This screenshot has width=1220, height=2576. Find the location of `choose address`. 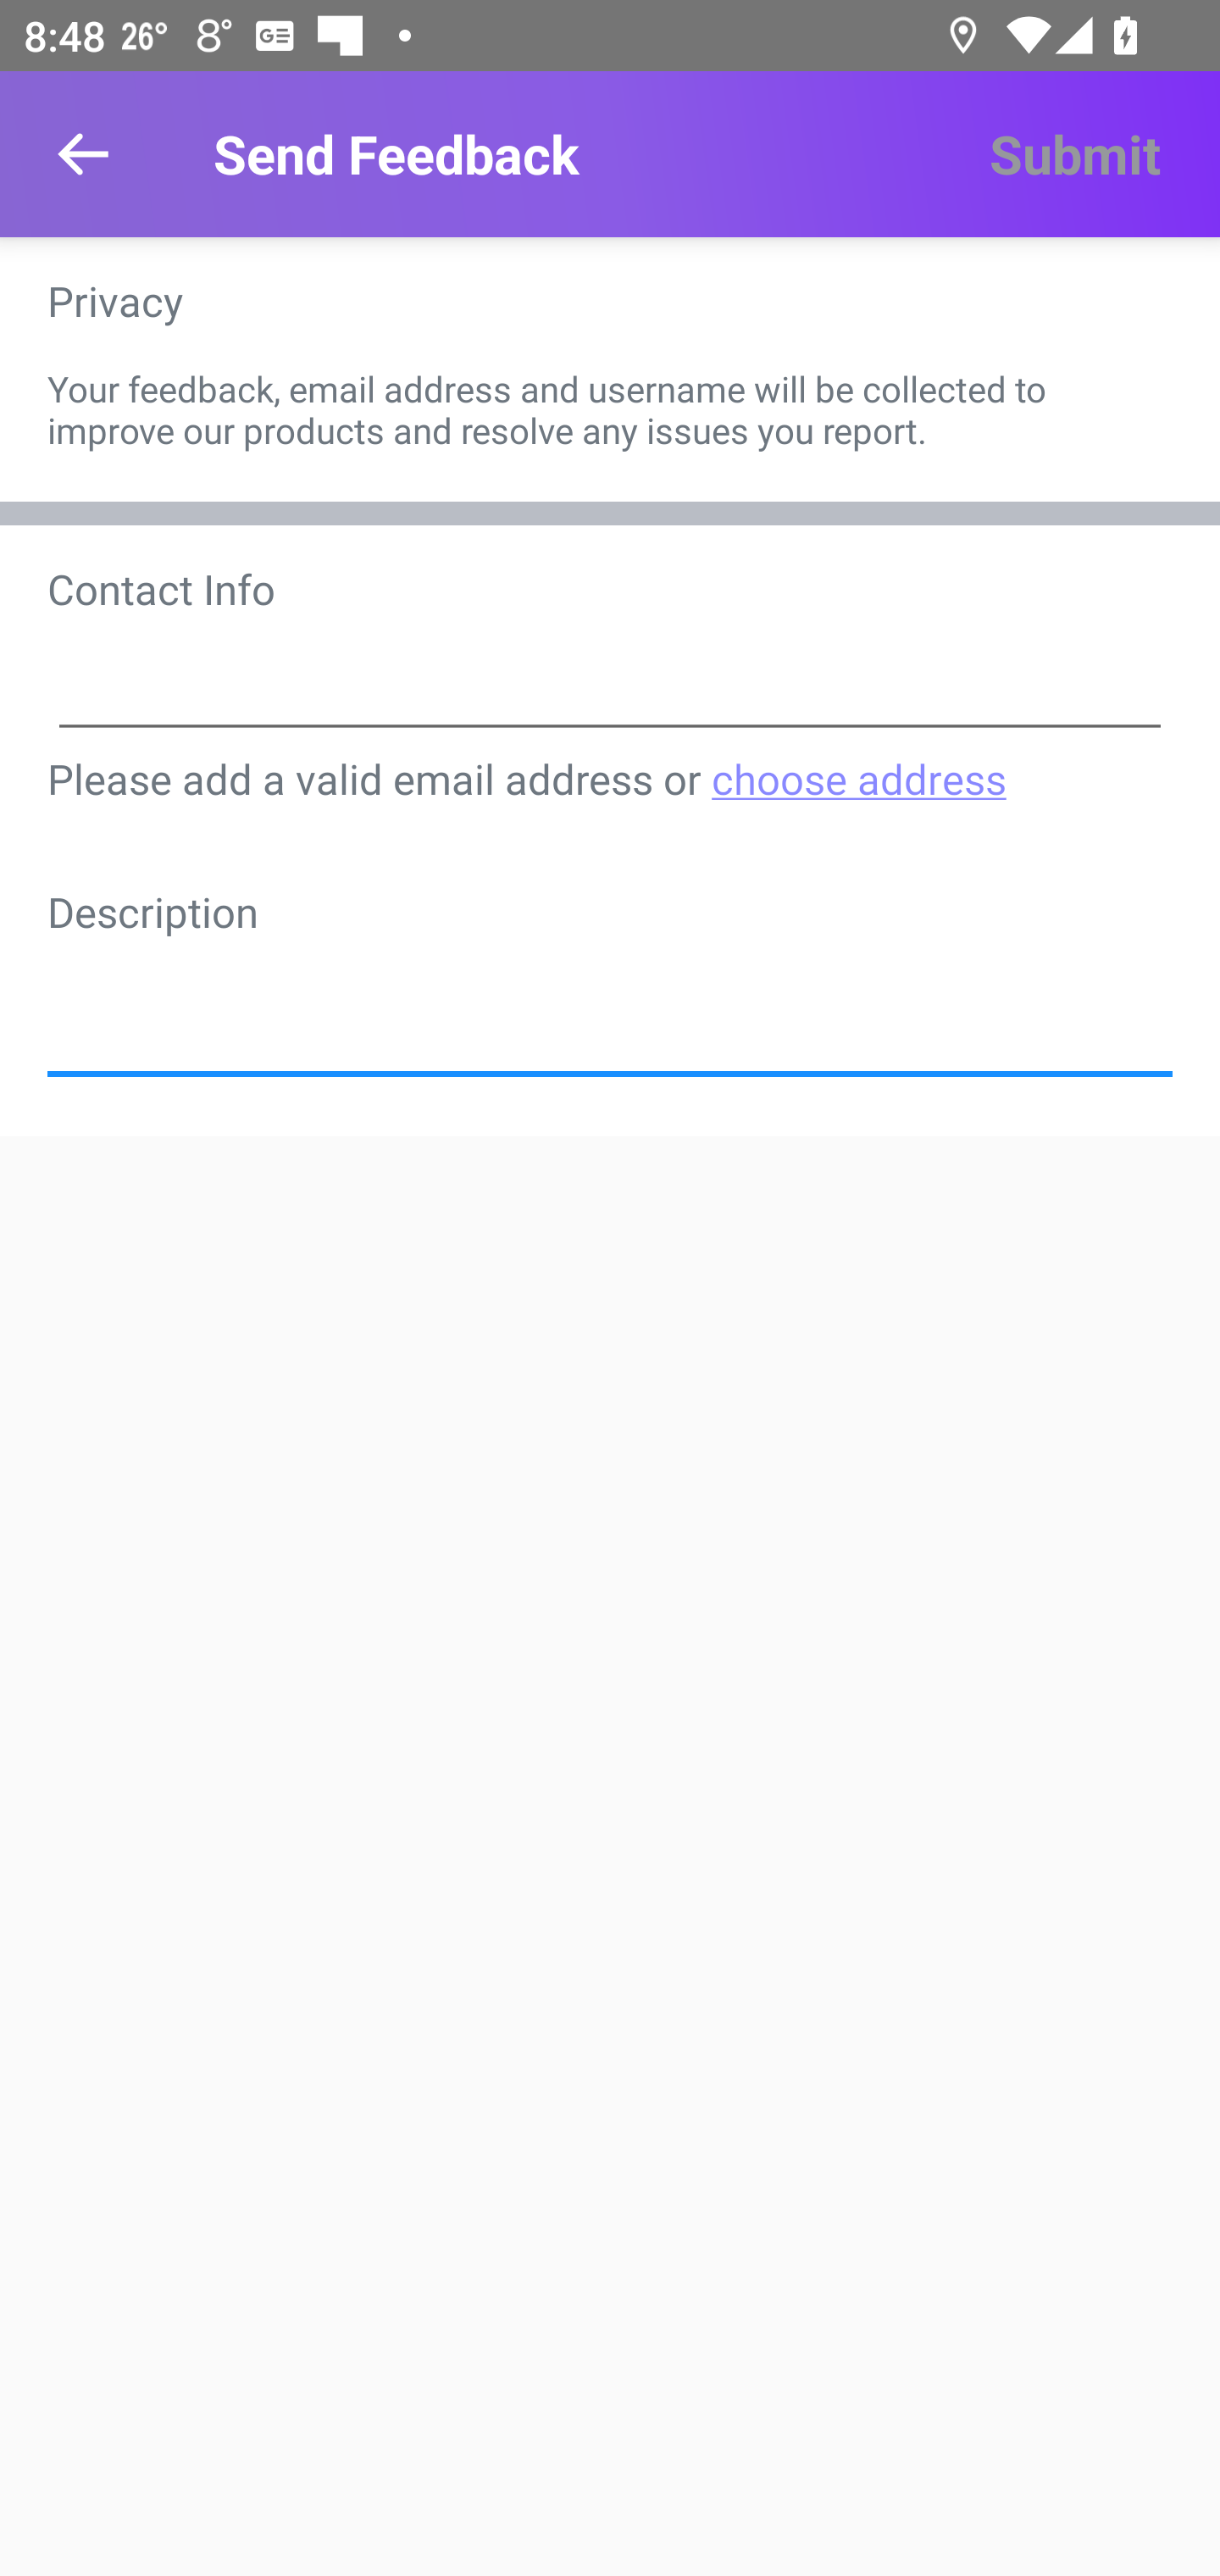

choose address is located at coordinates (857, 778).